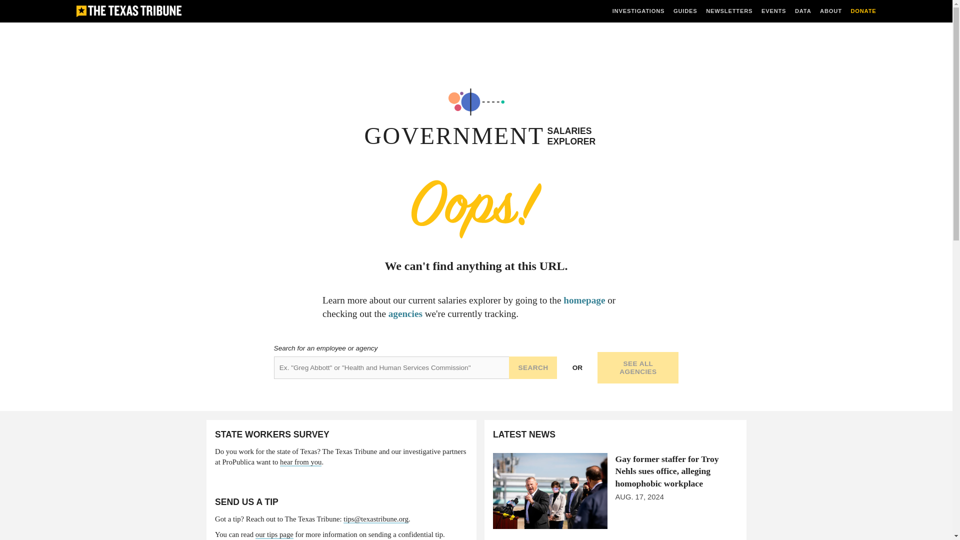  What do you see at coordinates (830, 11) in the screenshot?
I see `ABOUT` at bounding box center [830, 11].